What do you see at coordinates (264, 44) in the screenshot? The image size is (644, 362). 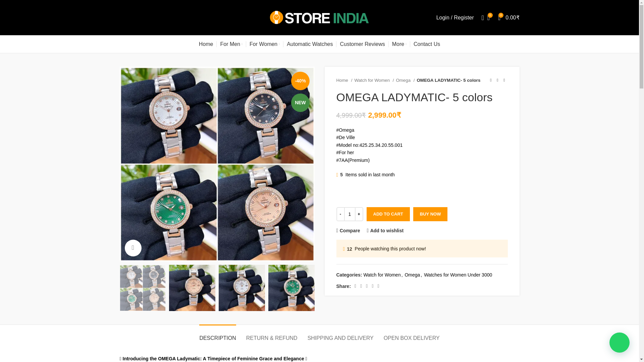 I see `For Women` at bounding box center [264, 44].